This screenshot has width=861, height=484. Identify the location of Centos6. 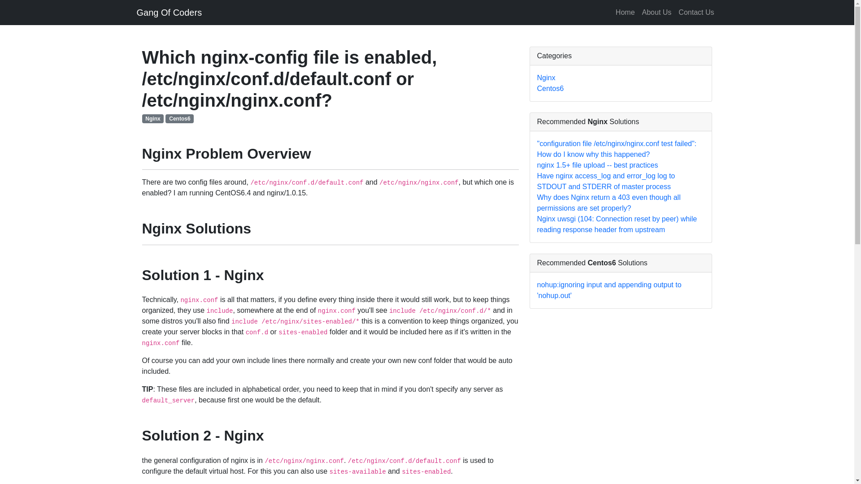
(551, 89).